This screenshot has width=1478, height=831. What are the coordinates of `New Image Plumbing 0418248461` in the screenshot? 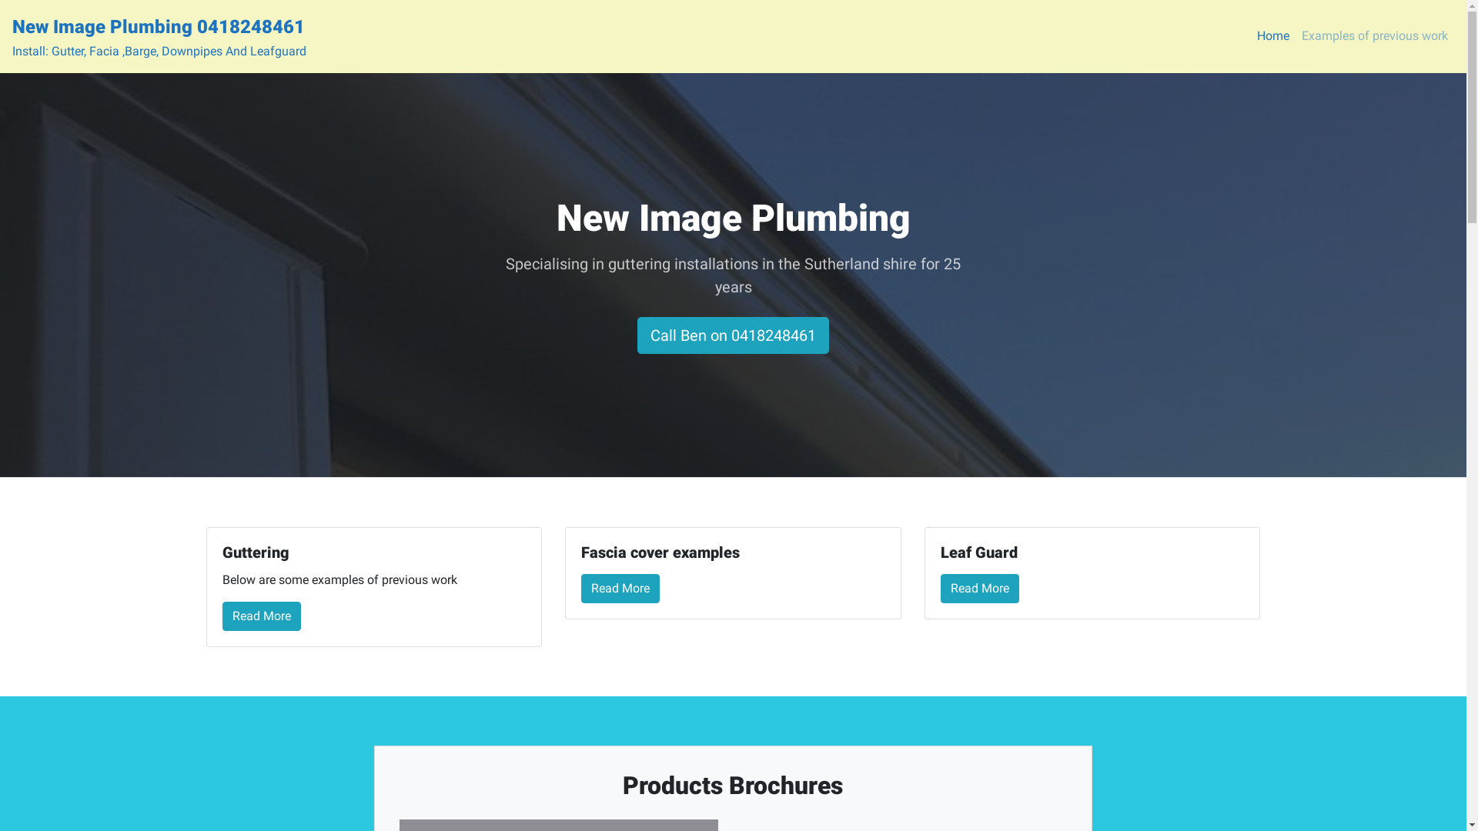 It's located at (159, 28).